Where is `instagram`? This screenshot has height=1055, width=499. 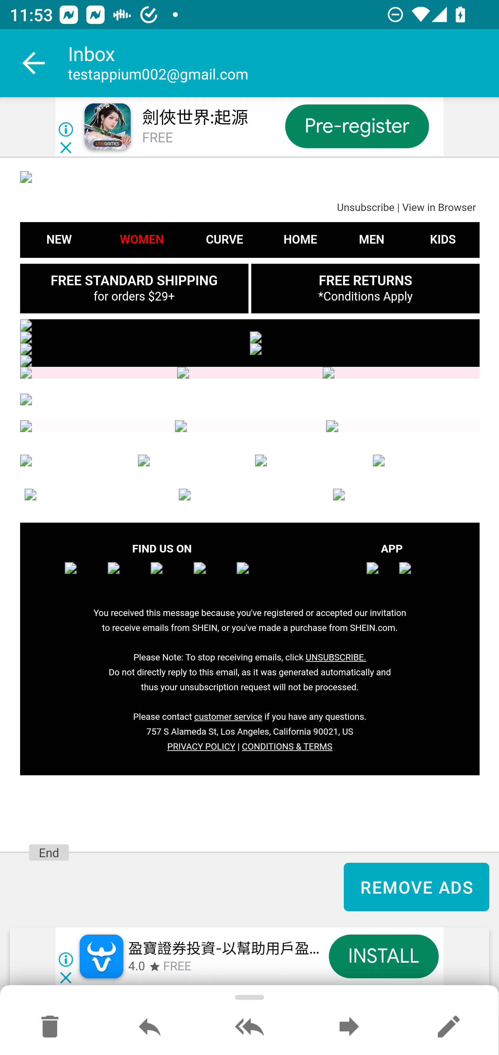 instagram is located at coordinates (127, 576).